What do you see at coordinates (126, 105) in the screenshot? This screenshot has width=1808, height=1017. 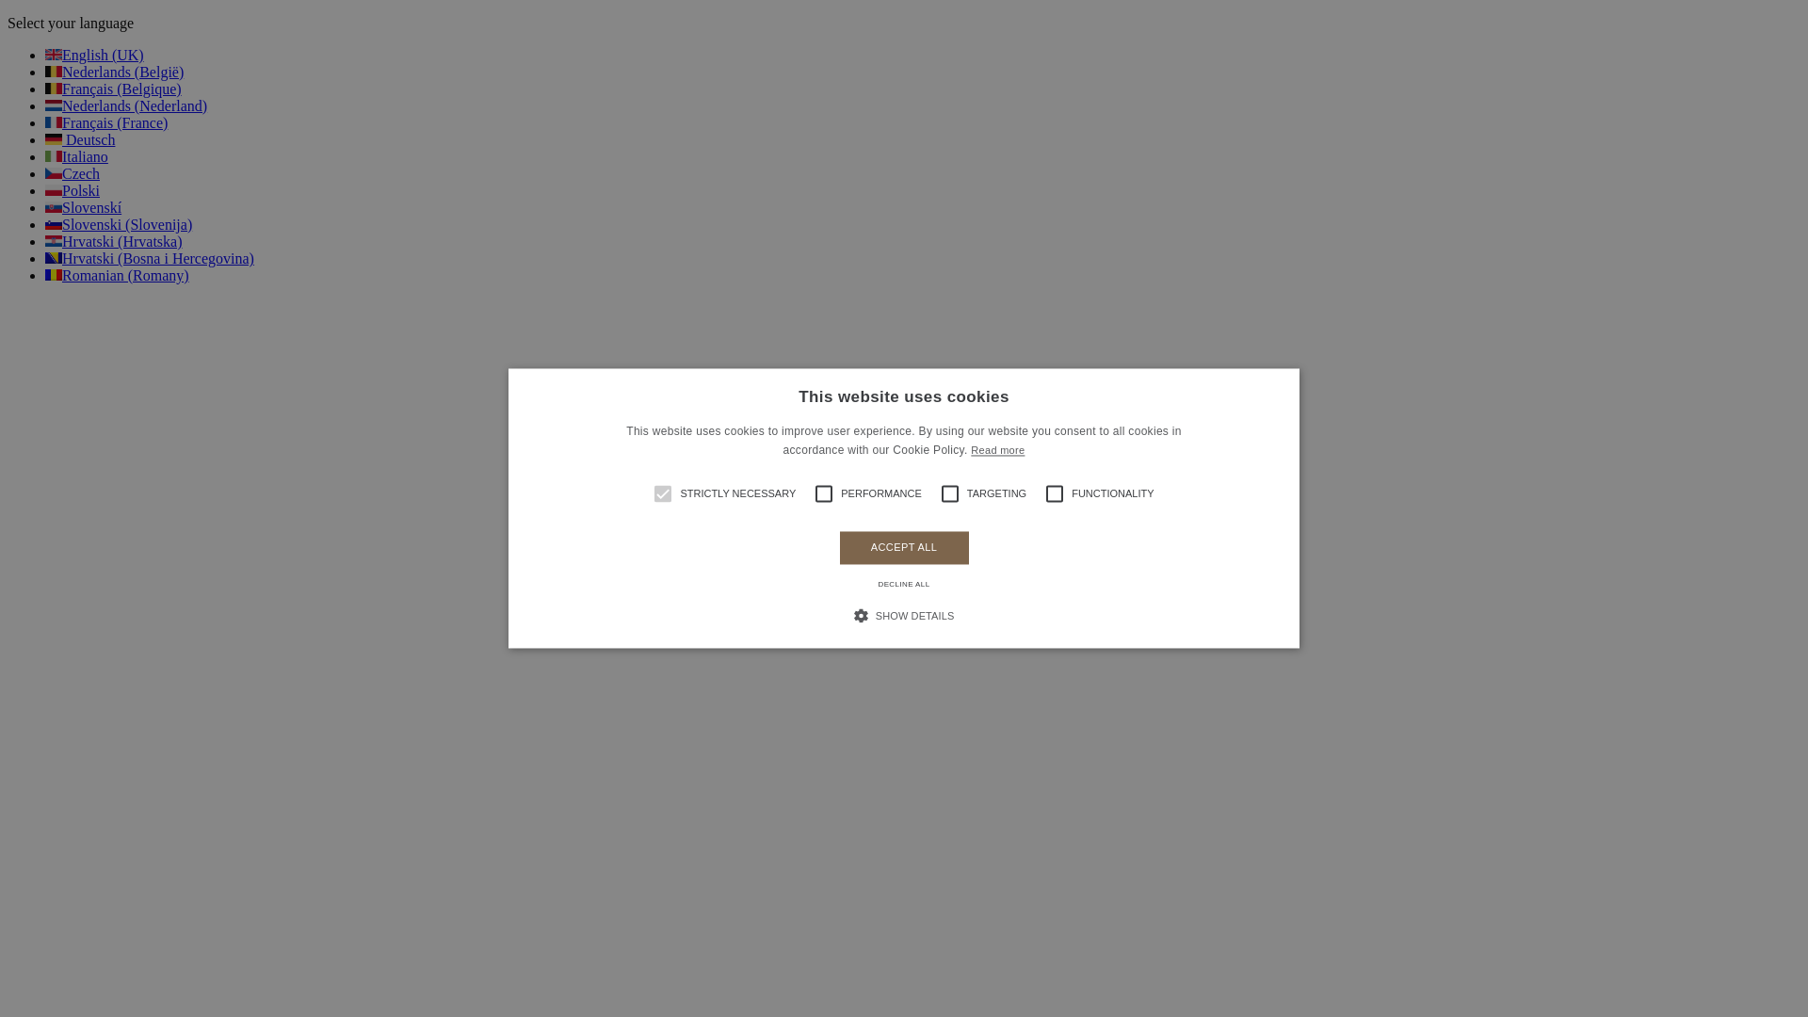 I see `Nederlands (Nederland)` at bounding box center [126, 105].